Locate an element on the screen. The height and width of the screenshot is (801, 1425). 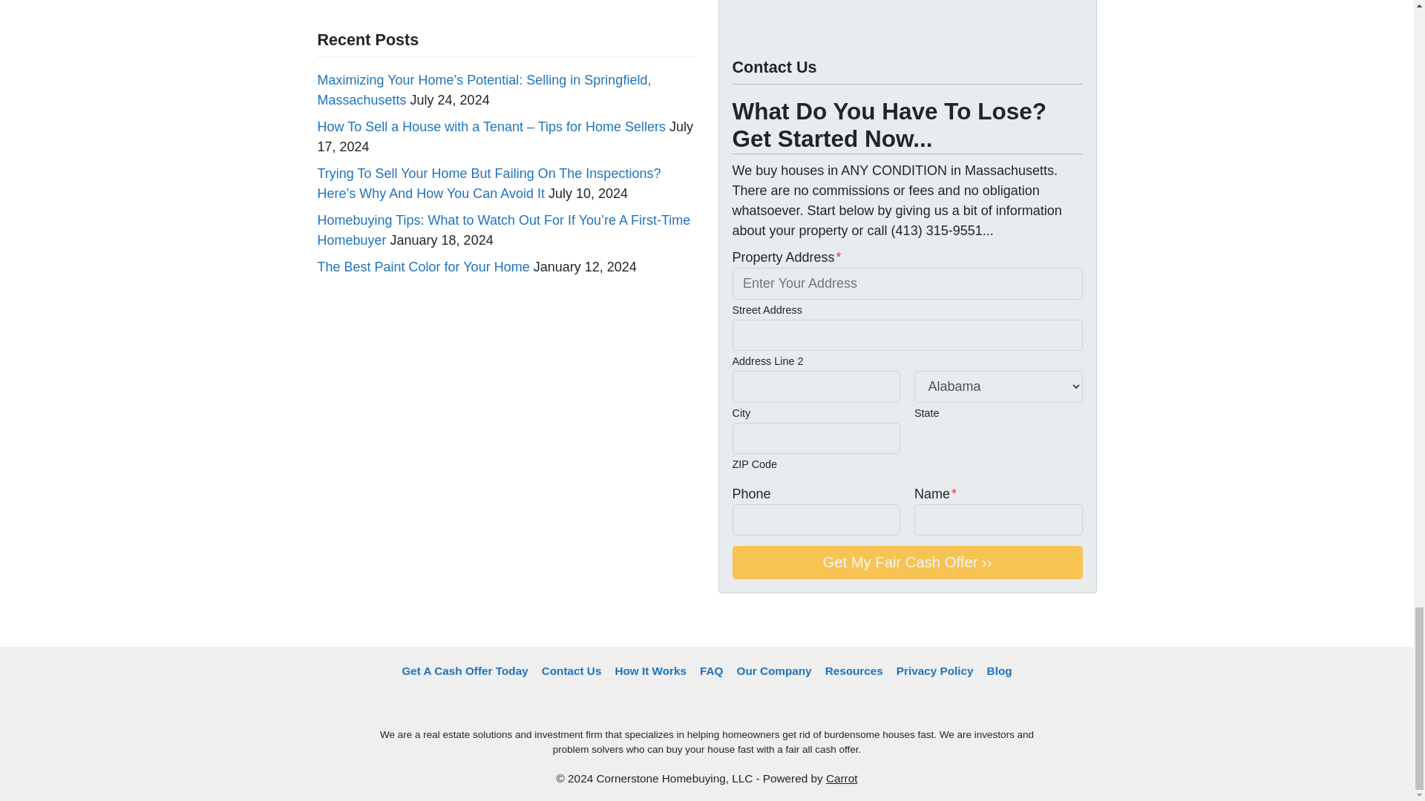
Get A Cash Offer Today is located at coordinates (465, 670).